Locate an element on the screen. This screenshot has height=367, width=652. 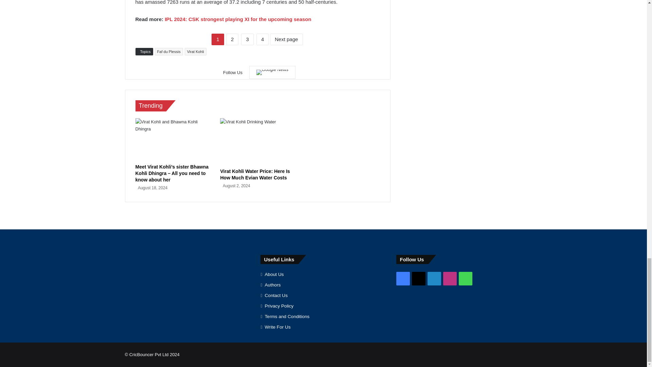
Google News is located at coordinates (272, 72).